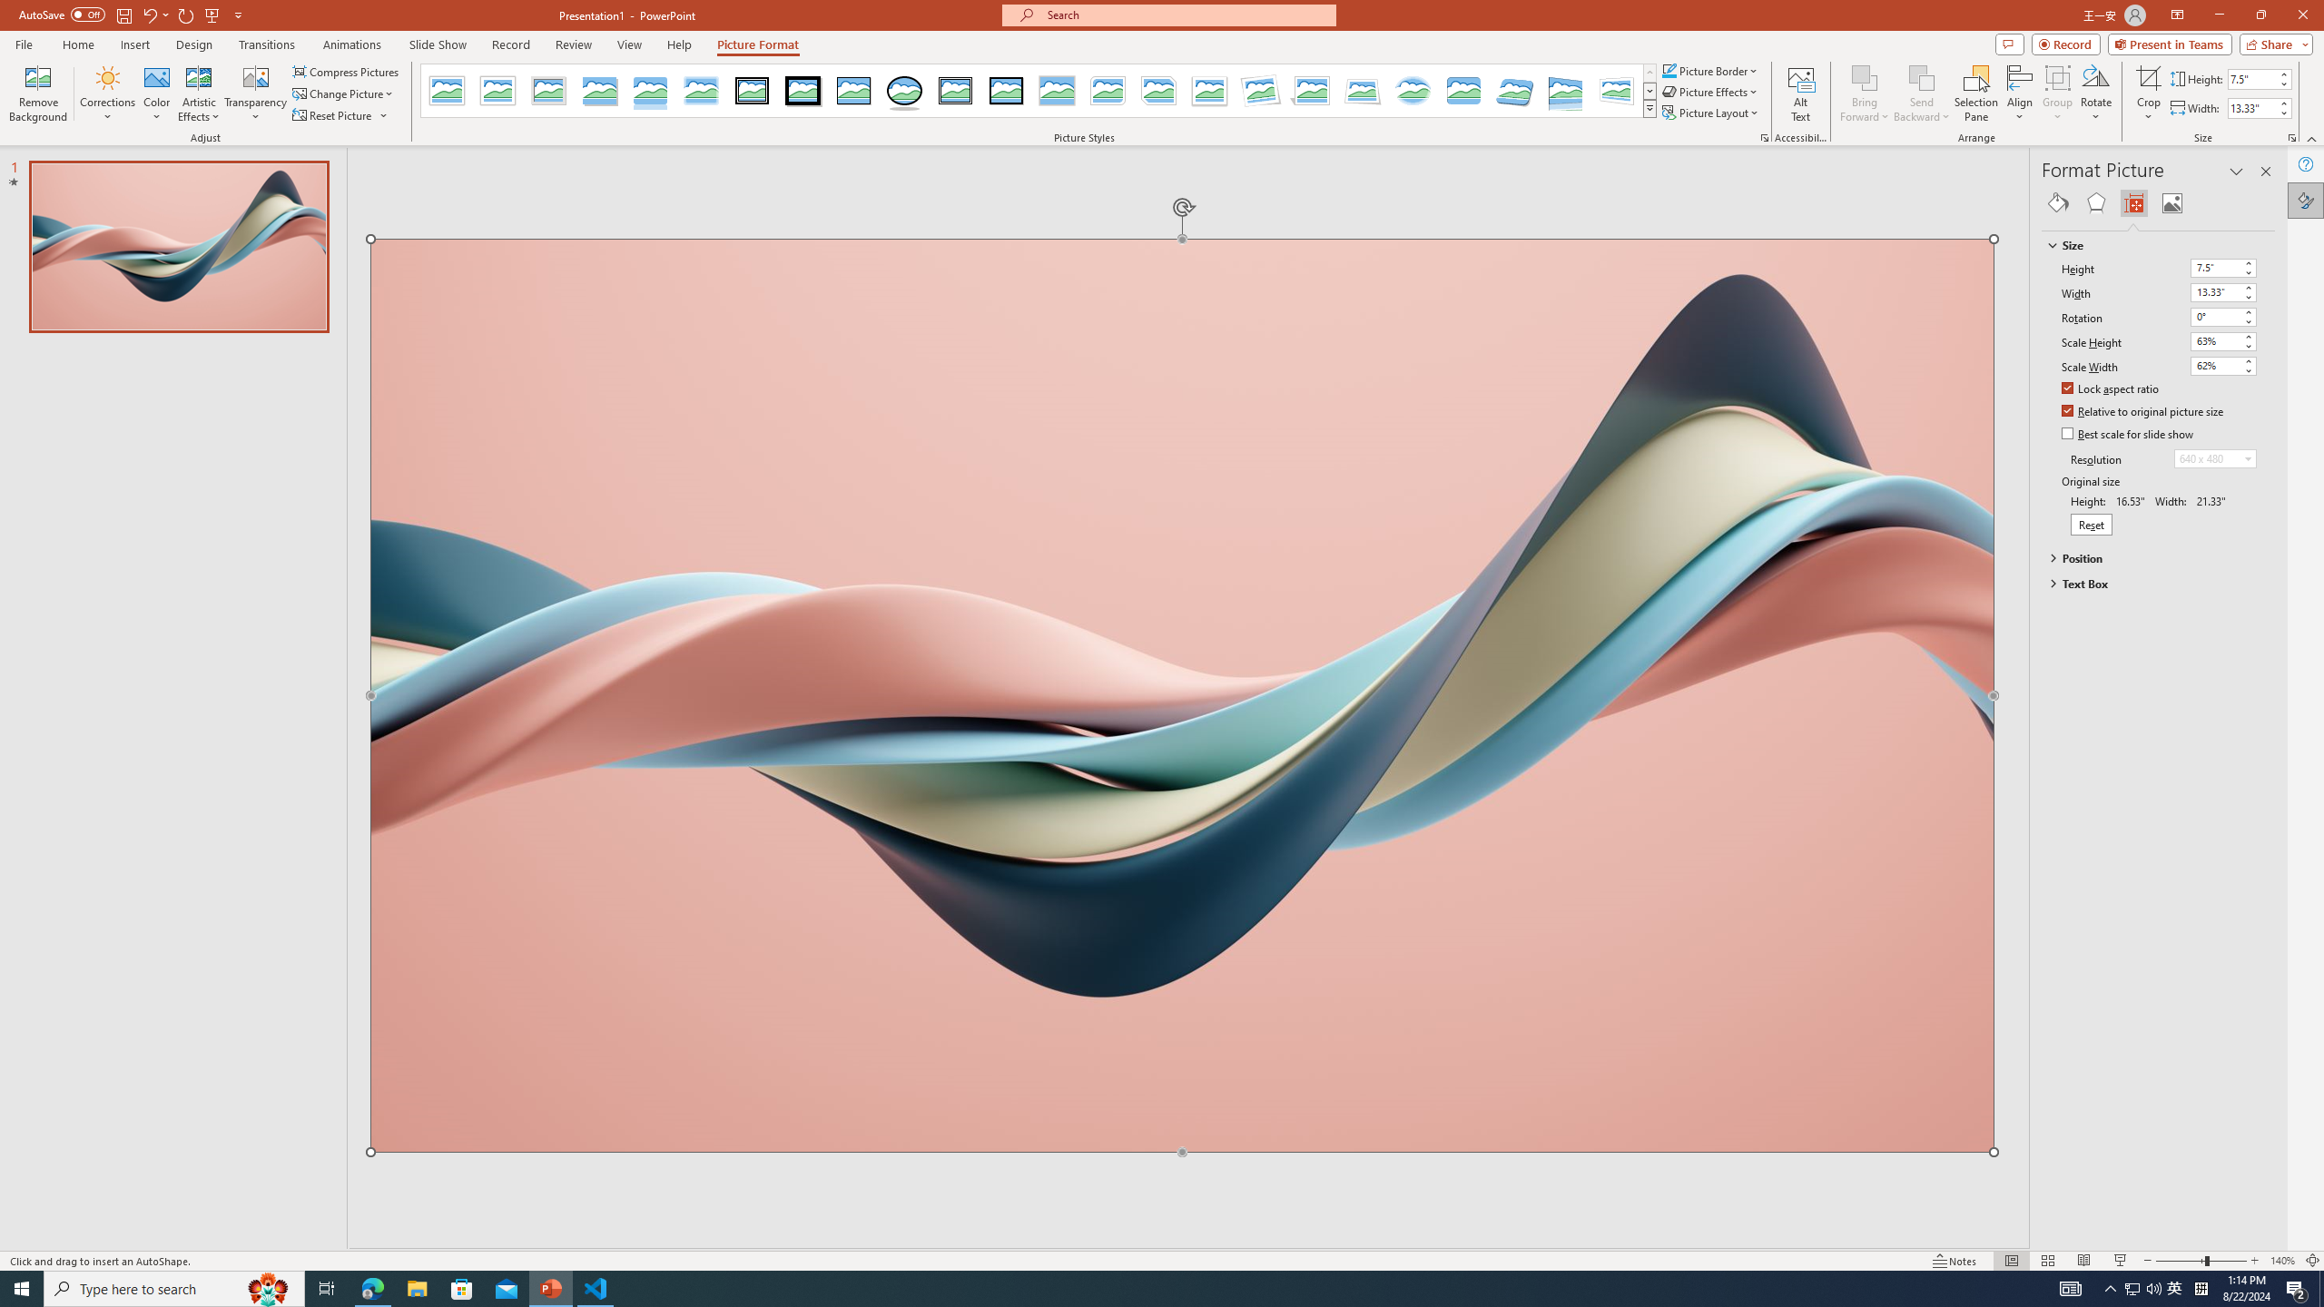 This screenshot has height=1307, width=2324. Describe the element at coordinates (1921, 77) in the screenshot. I see `Send Backward` at that location.